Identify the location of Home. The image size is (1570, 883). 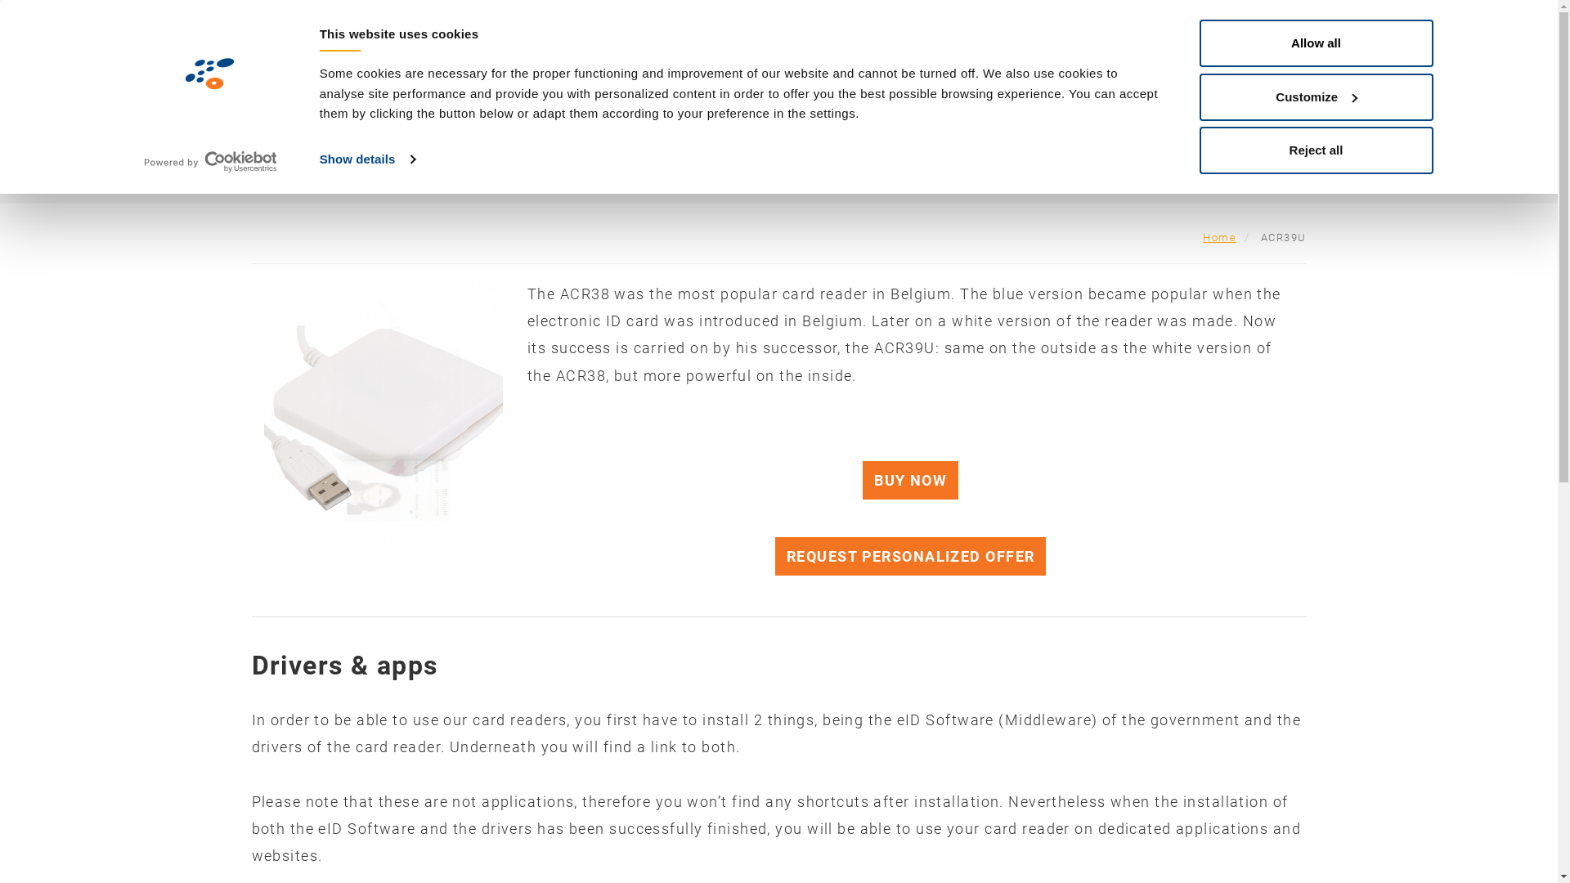
(56, 29).